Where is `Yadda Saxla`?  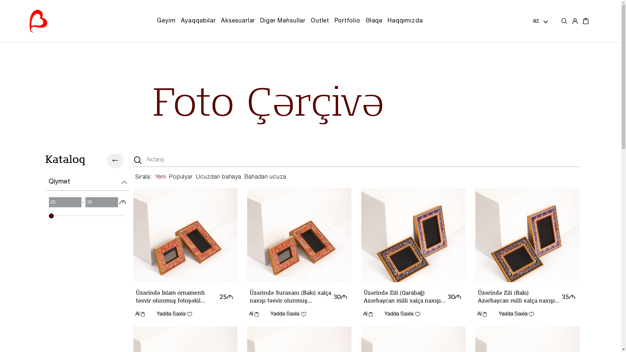 Yadda Saxla is located at coordinates (174, 314).